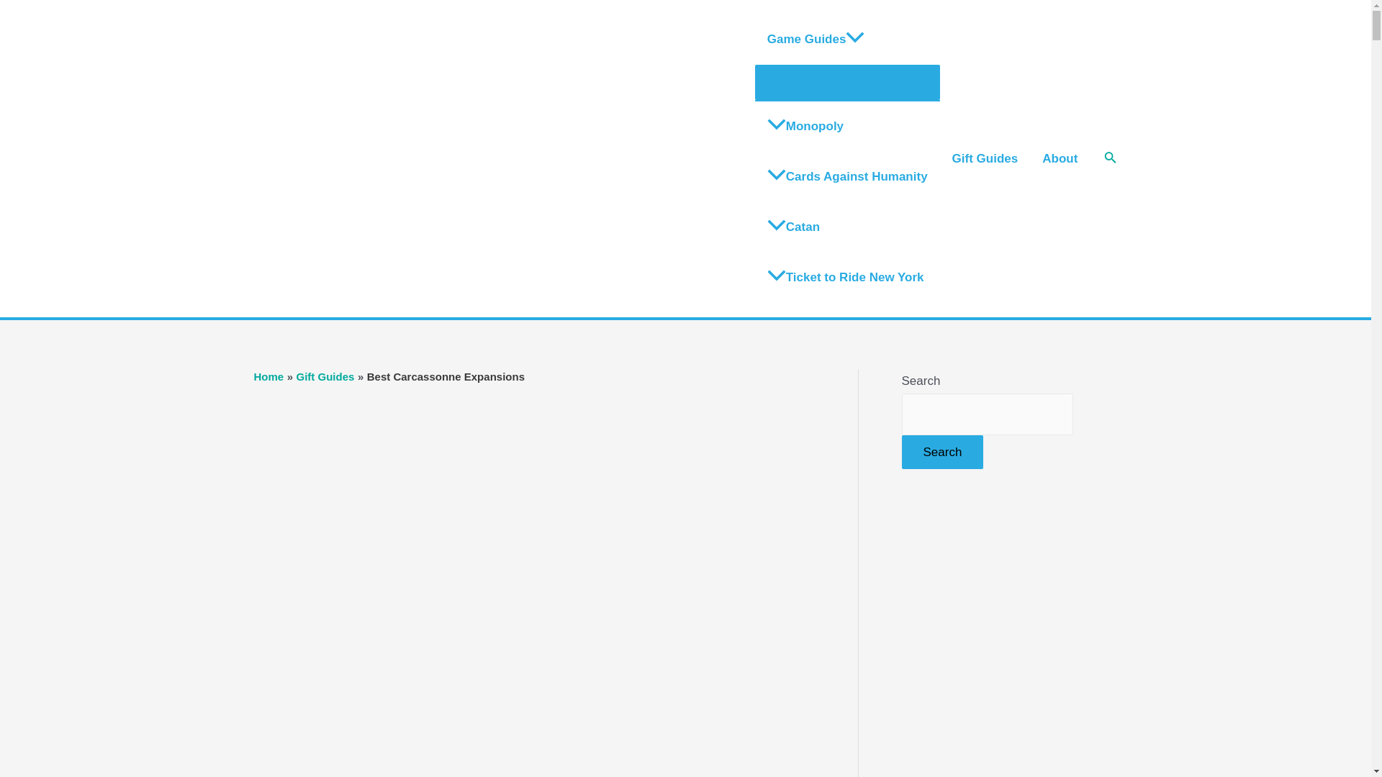  I want to click on Game Guides, so click(846, 39).